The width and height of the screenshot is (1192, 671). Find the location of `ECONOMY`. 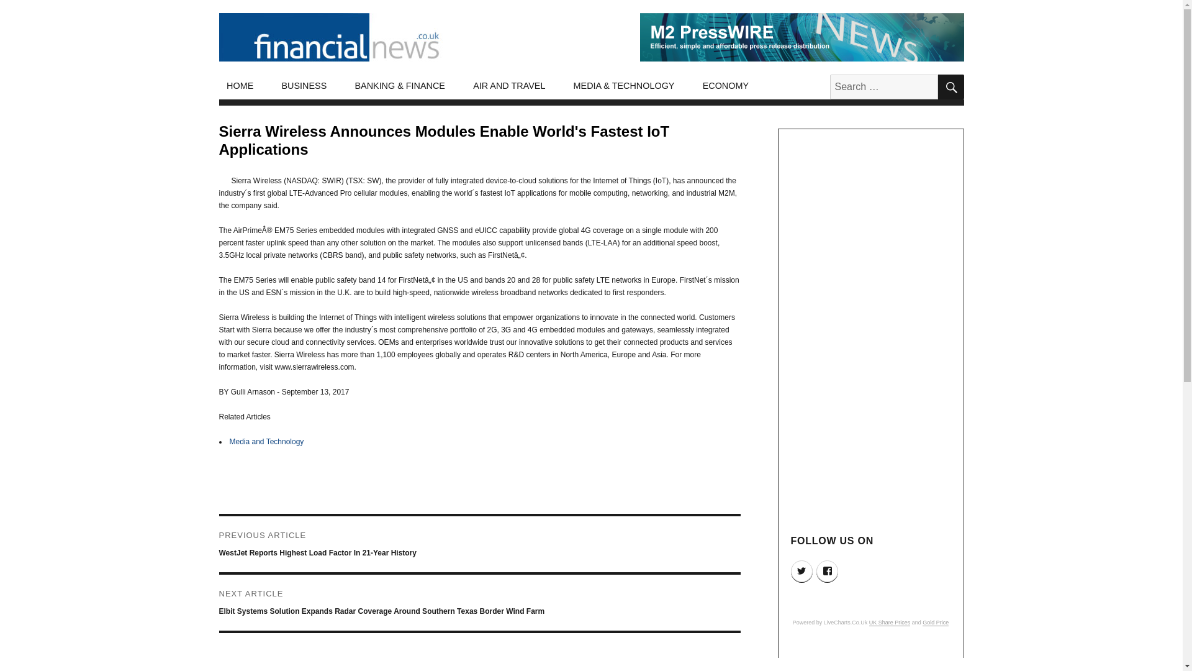

ECONOMY is located at coordinates (726, 86).